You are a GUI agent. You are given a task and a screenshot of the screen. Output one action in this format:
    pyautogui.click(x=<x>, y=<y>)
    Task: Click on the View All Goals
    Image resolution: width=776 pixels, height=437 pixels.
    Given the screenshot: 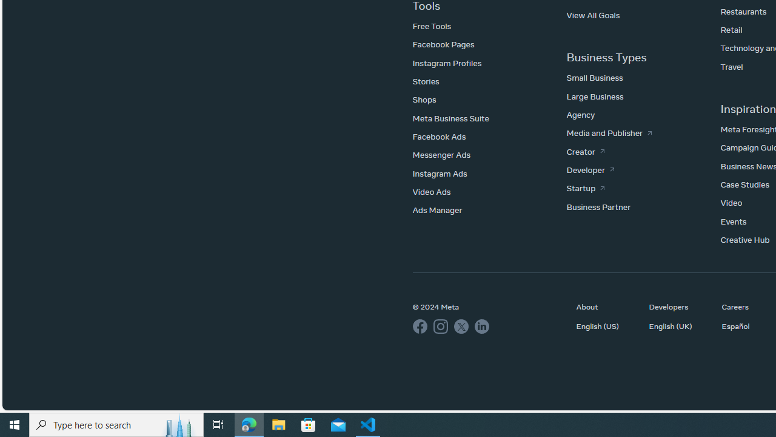 What is the action you would take?
    pyautogui.click(x=593, y=15)
    